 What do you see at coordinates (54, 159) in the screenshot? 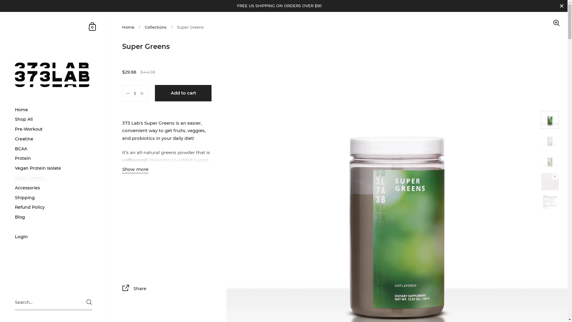
I see `Protein` at bounding box center [54, 159].